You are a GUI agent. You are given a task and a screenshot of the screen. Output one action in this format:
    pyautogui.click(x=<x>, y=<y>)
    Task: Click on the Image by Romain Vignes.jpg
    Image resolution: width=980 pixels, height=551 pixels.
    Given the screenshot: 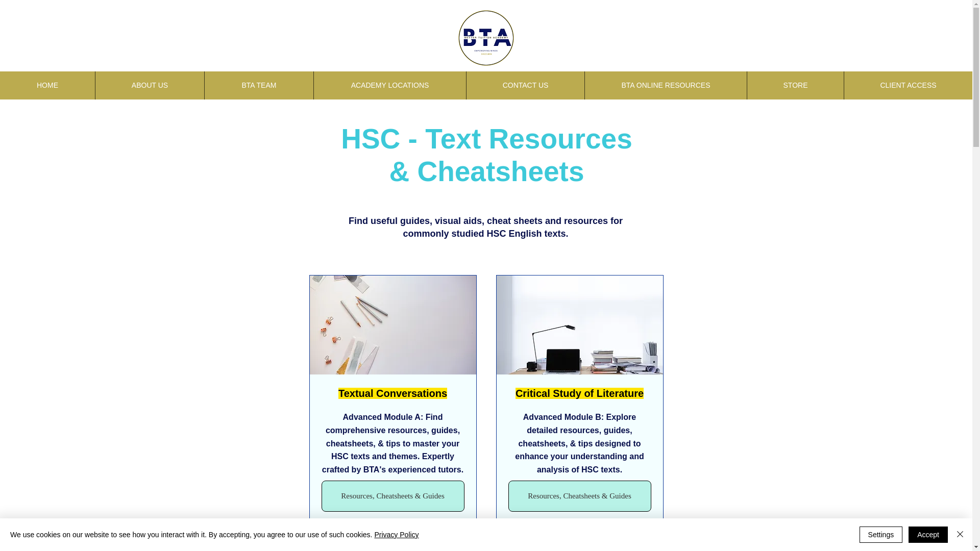 What is the action you would take?
    pyautogui.click(x=579, y=546)
    